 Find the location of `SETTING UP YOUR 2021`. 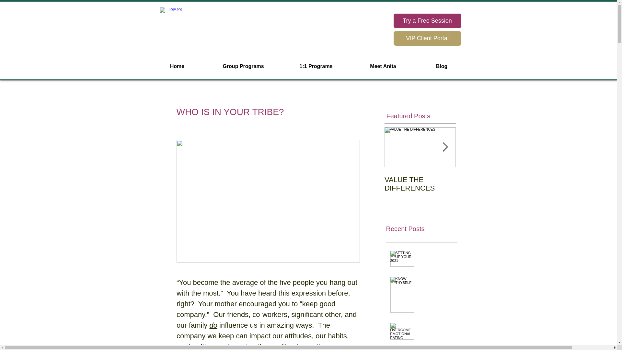

SETTING UP YOUR 2021 is located at coordinates (436, 266).